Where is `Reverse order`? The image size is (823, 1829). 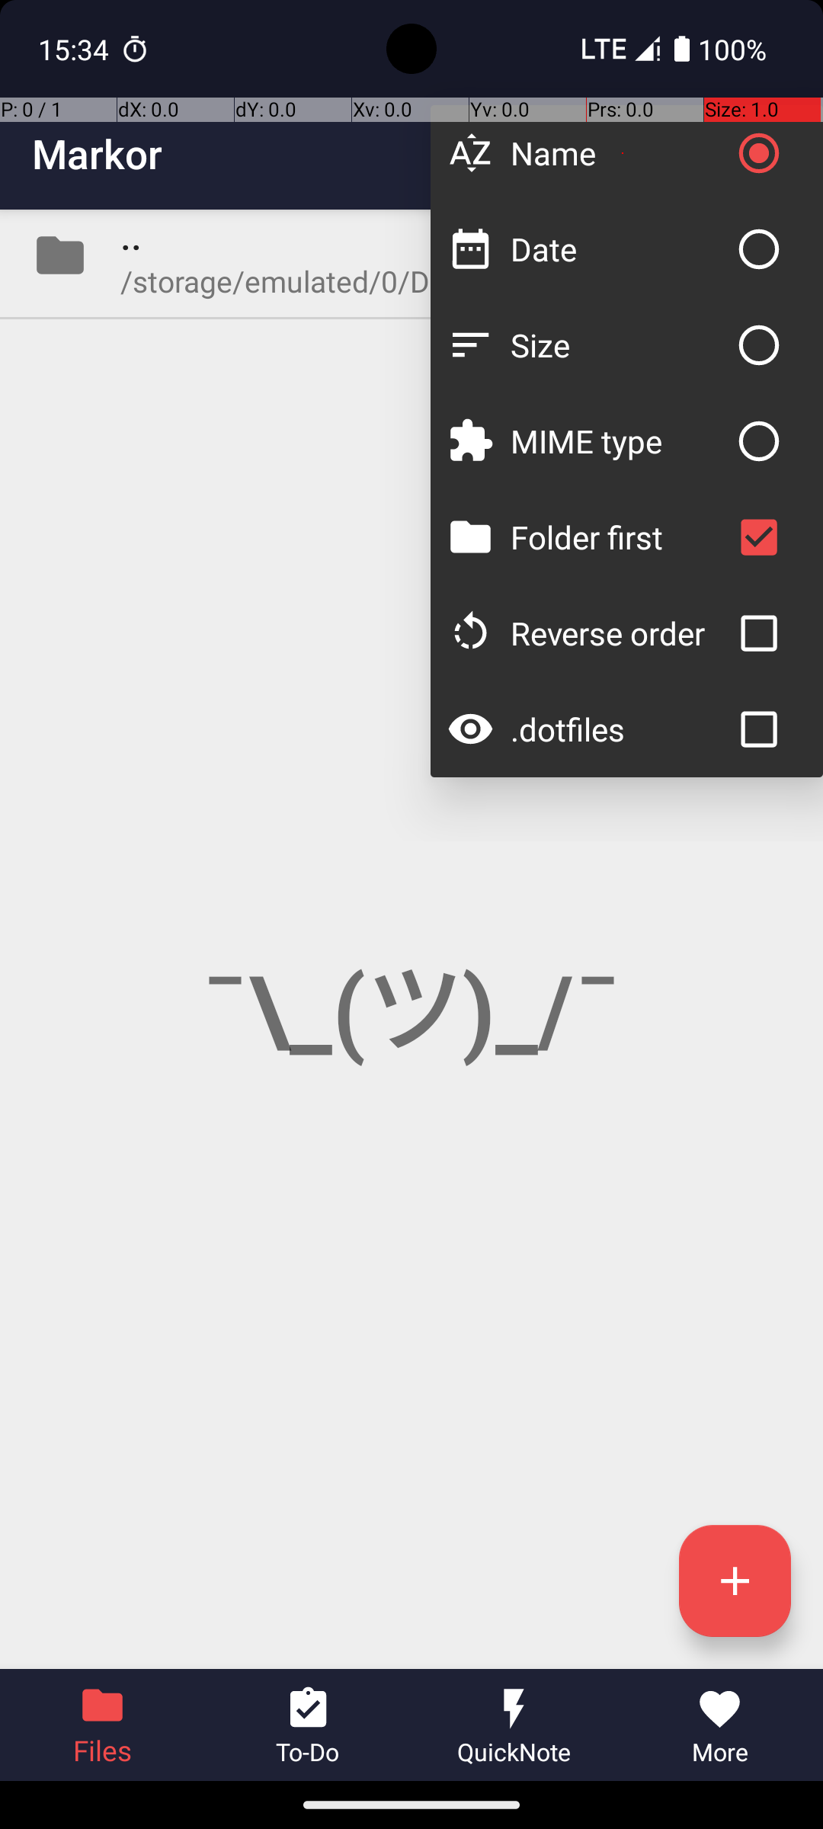
Reverse order is located at coordinates (619, 633).